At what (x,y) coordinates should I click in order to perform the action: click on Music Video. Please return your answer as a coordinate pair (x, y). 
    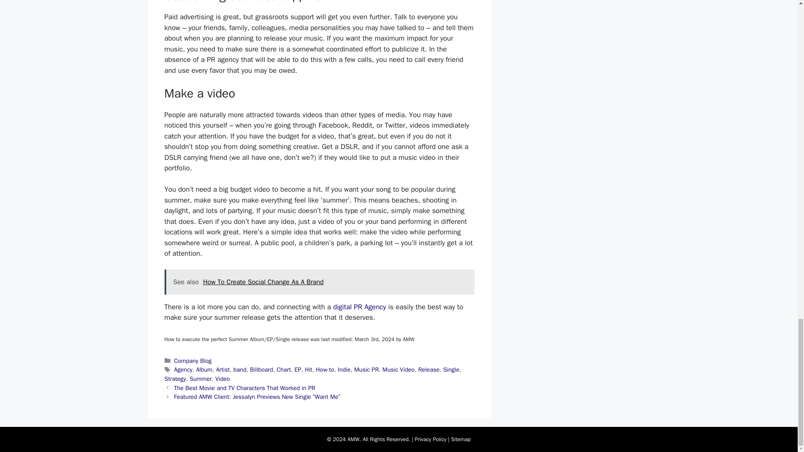
    Looking at the image, I should click on (399, 369).